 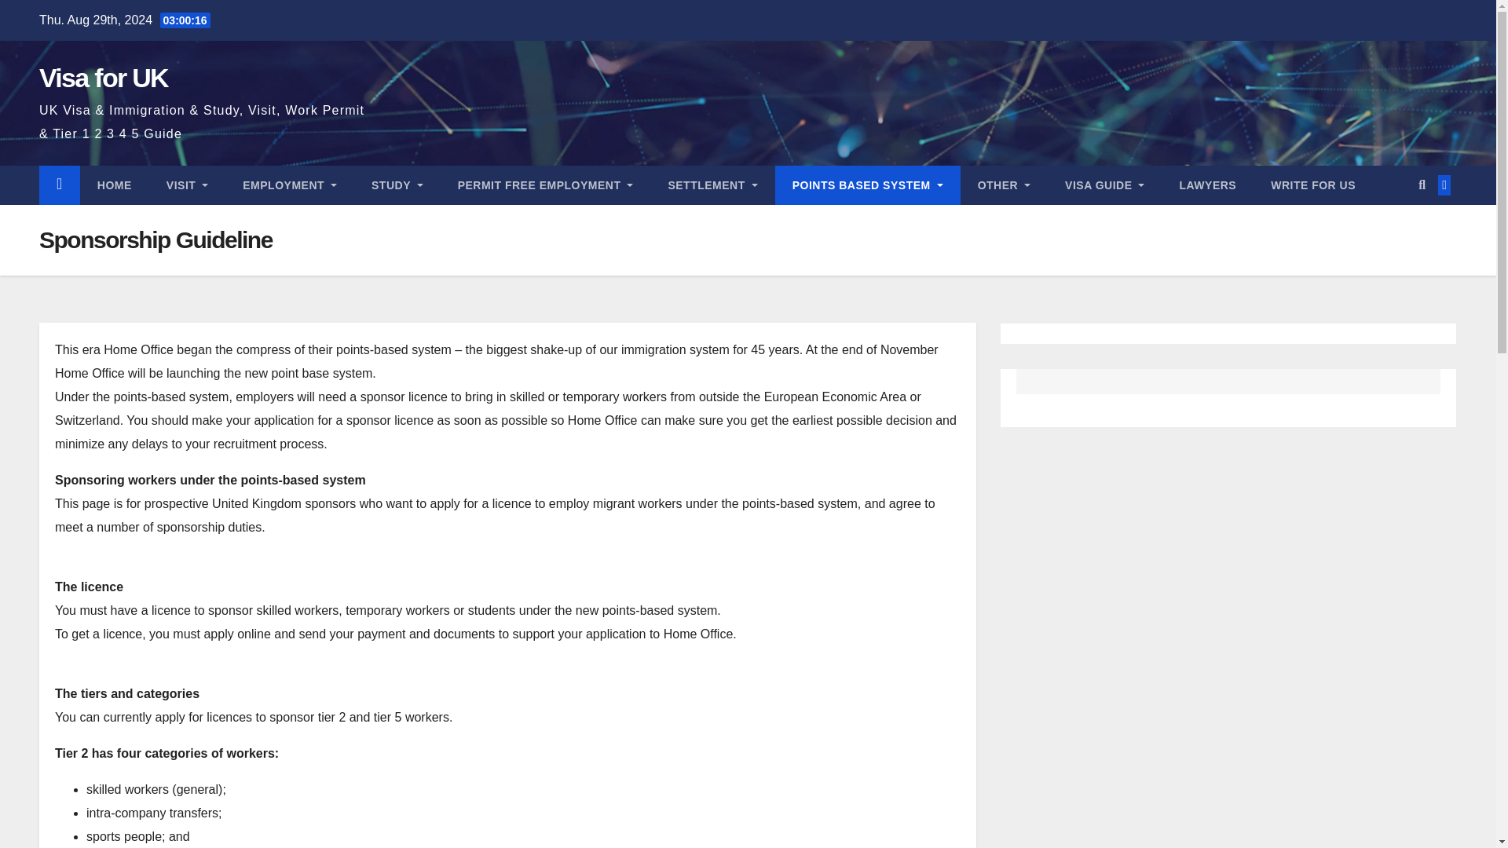 What do you see at coordinates (103, 77) in the screenshot?
I see `Visa for UK` at bounding box center [103, 77].